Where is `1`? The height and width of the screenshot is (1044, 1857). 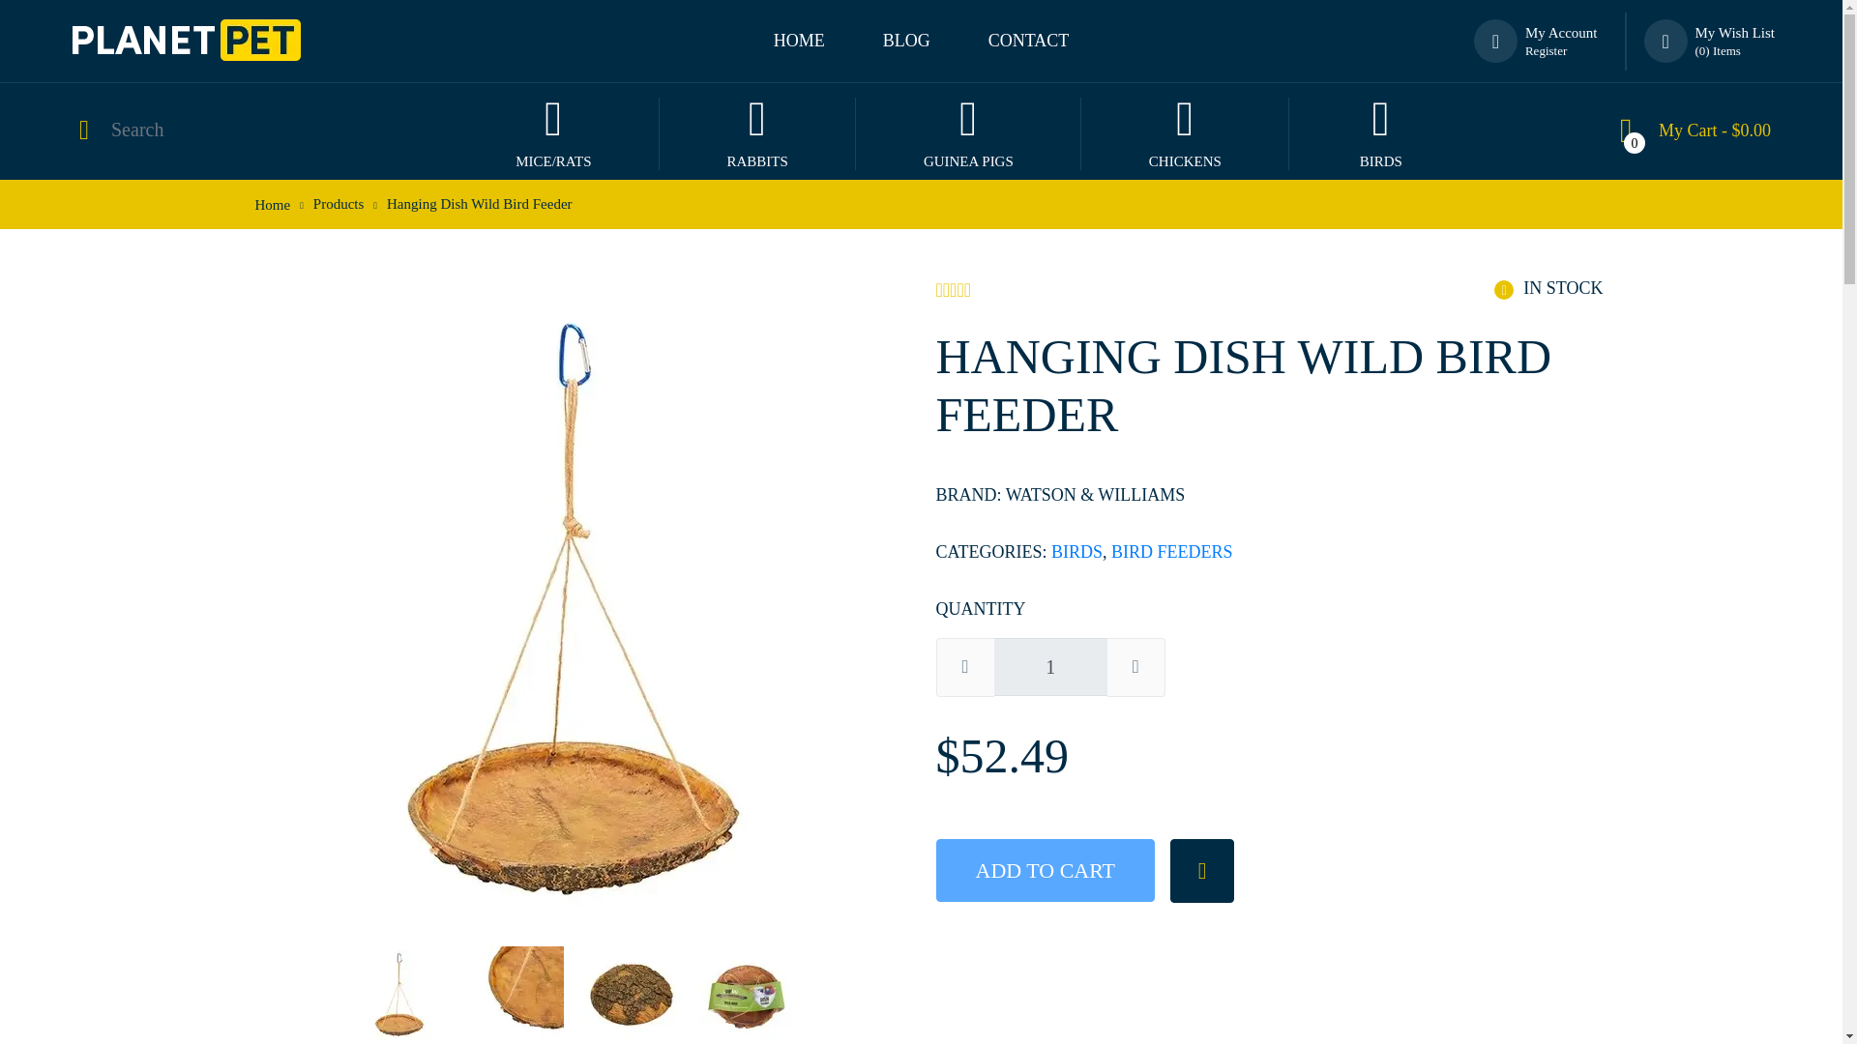
1 is located at coordinates (1050, 667).